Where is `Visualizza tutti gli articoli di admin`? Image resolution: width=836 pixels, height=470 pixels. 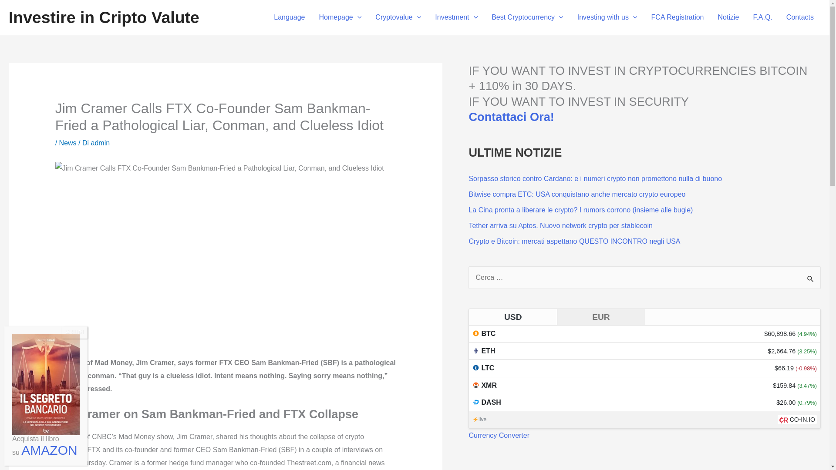
Visualizza tutti gli articoli di admin is located at coordinates (101, 143).